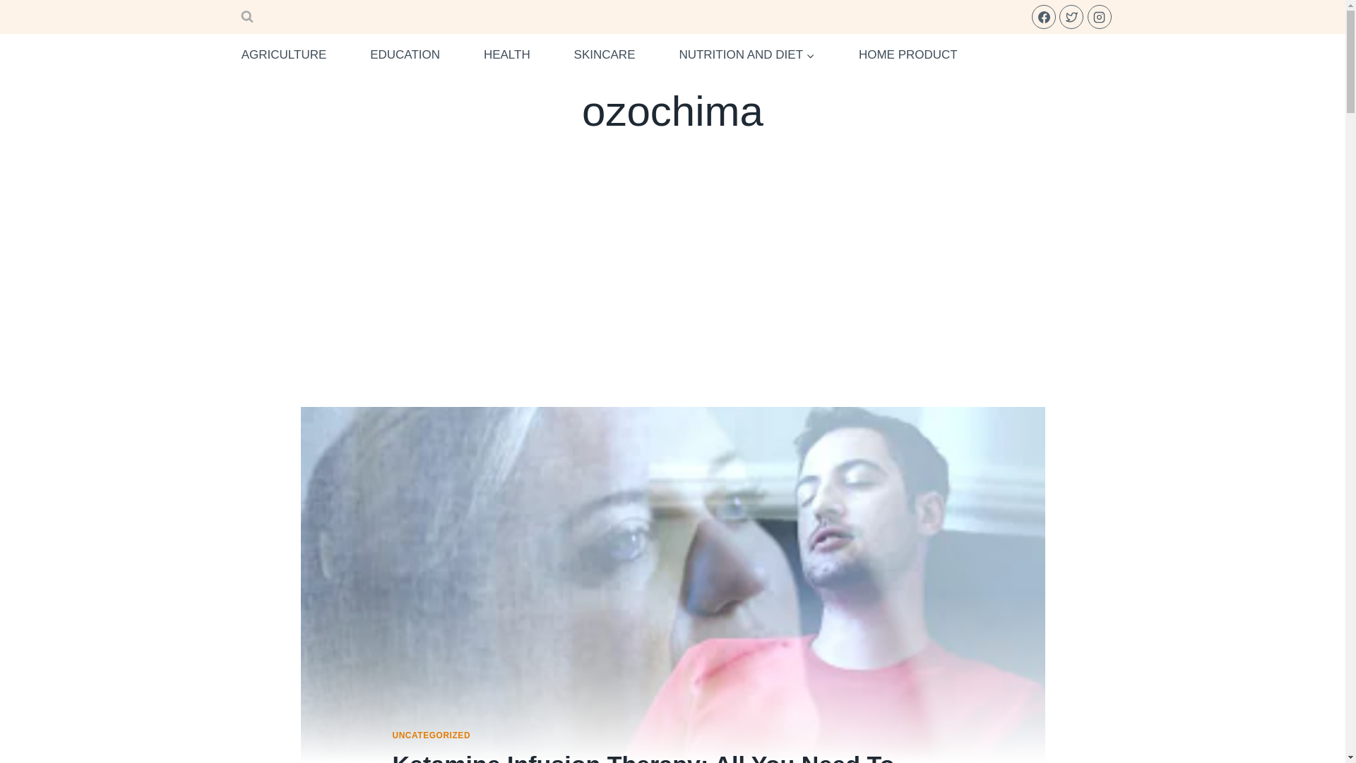 This screenshot has width=1356, height=763. Describe the element at coordinates (672, 112) in the screenshot. I see `ozochima` at that location.